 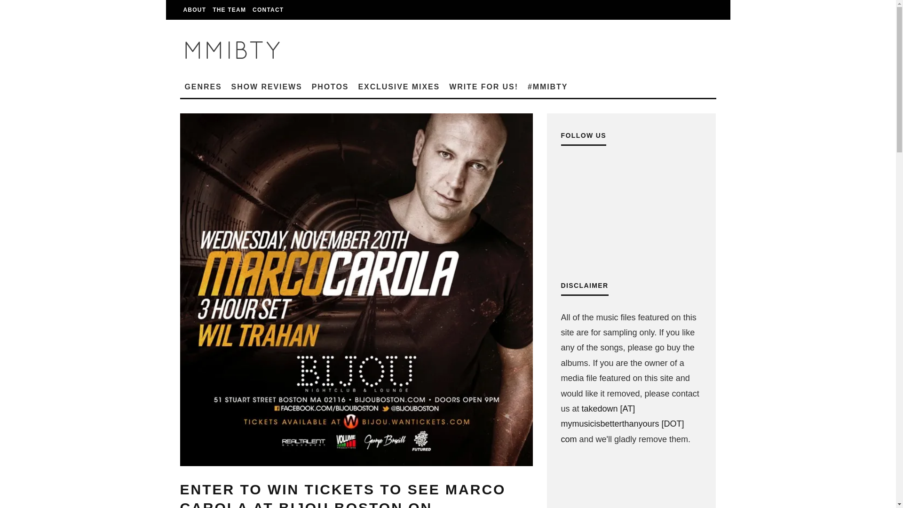 What do you see at coordinates (229, 10) in the screenshot?
I see `THE TEAM` at bounding box center [229, 10].